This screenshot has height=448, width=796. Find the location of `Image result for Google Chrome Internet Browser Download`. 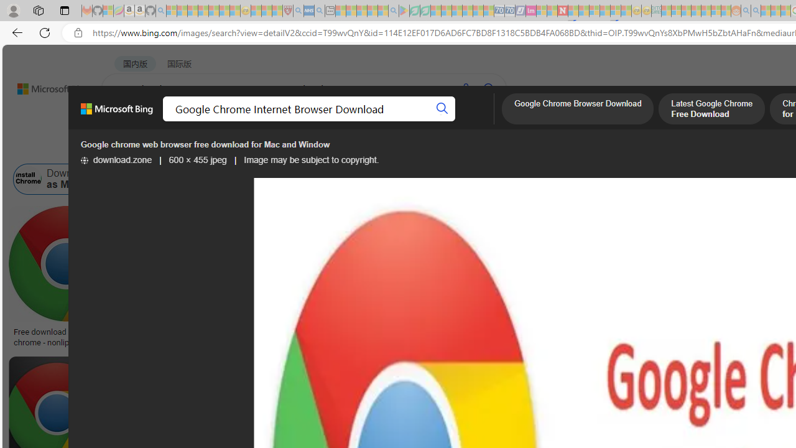

Image result for Google Chrome Internet Browser Download is located at coordinates (449, 384).